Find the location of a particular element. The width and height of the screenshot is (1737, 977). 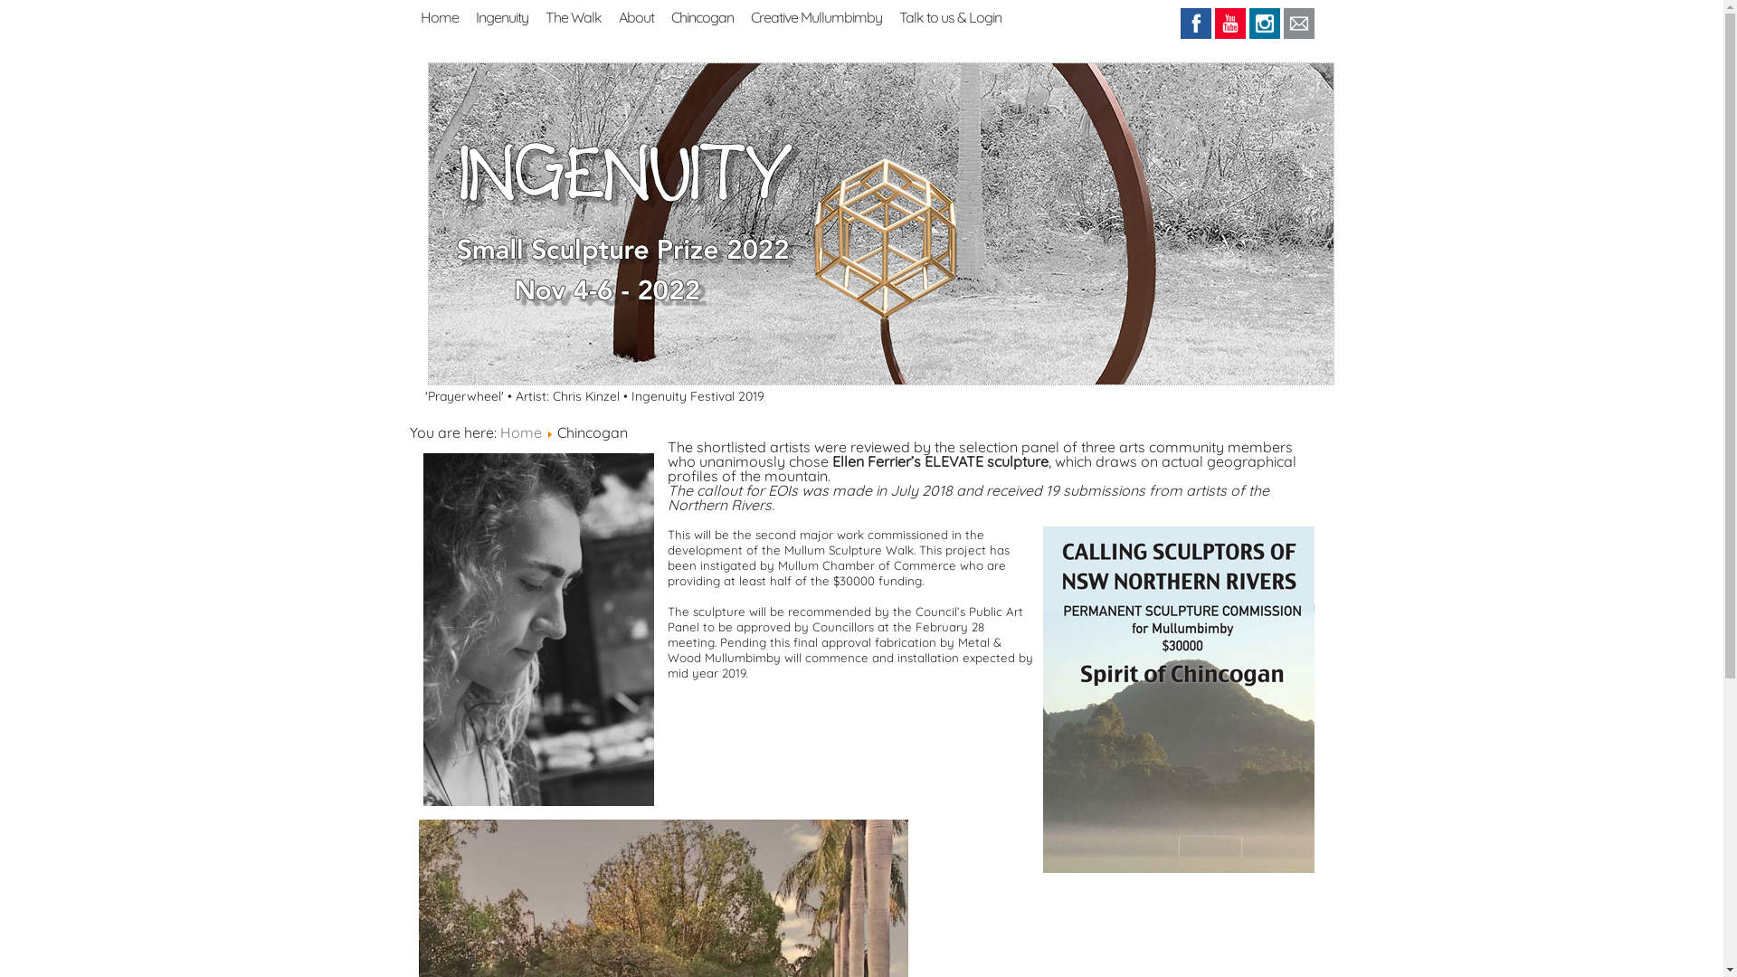

Talk to us & Login is located at coordinates (950, 15).